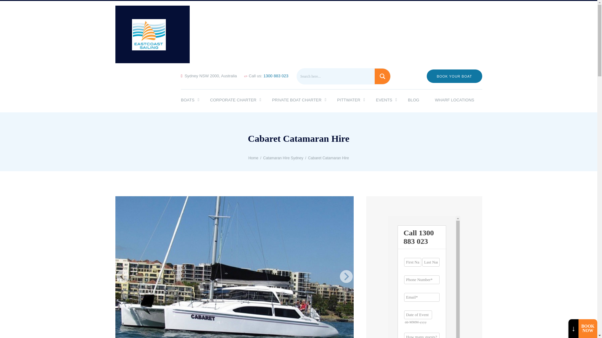 The height and width of the screenshot is (338, 602). I want to click on BLOG, so click(413, 101).